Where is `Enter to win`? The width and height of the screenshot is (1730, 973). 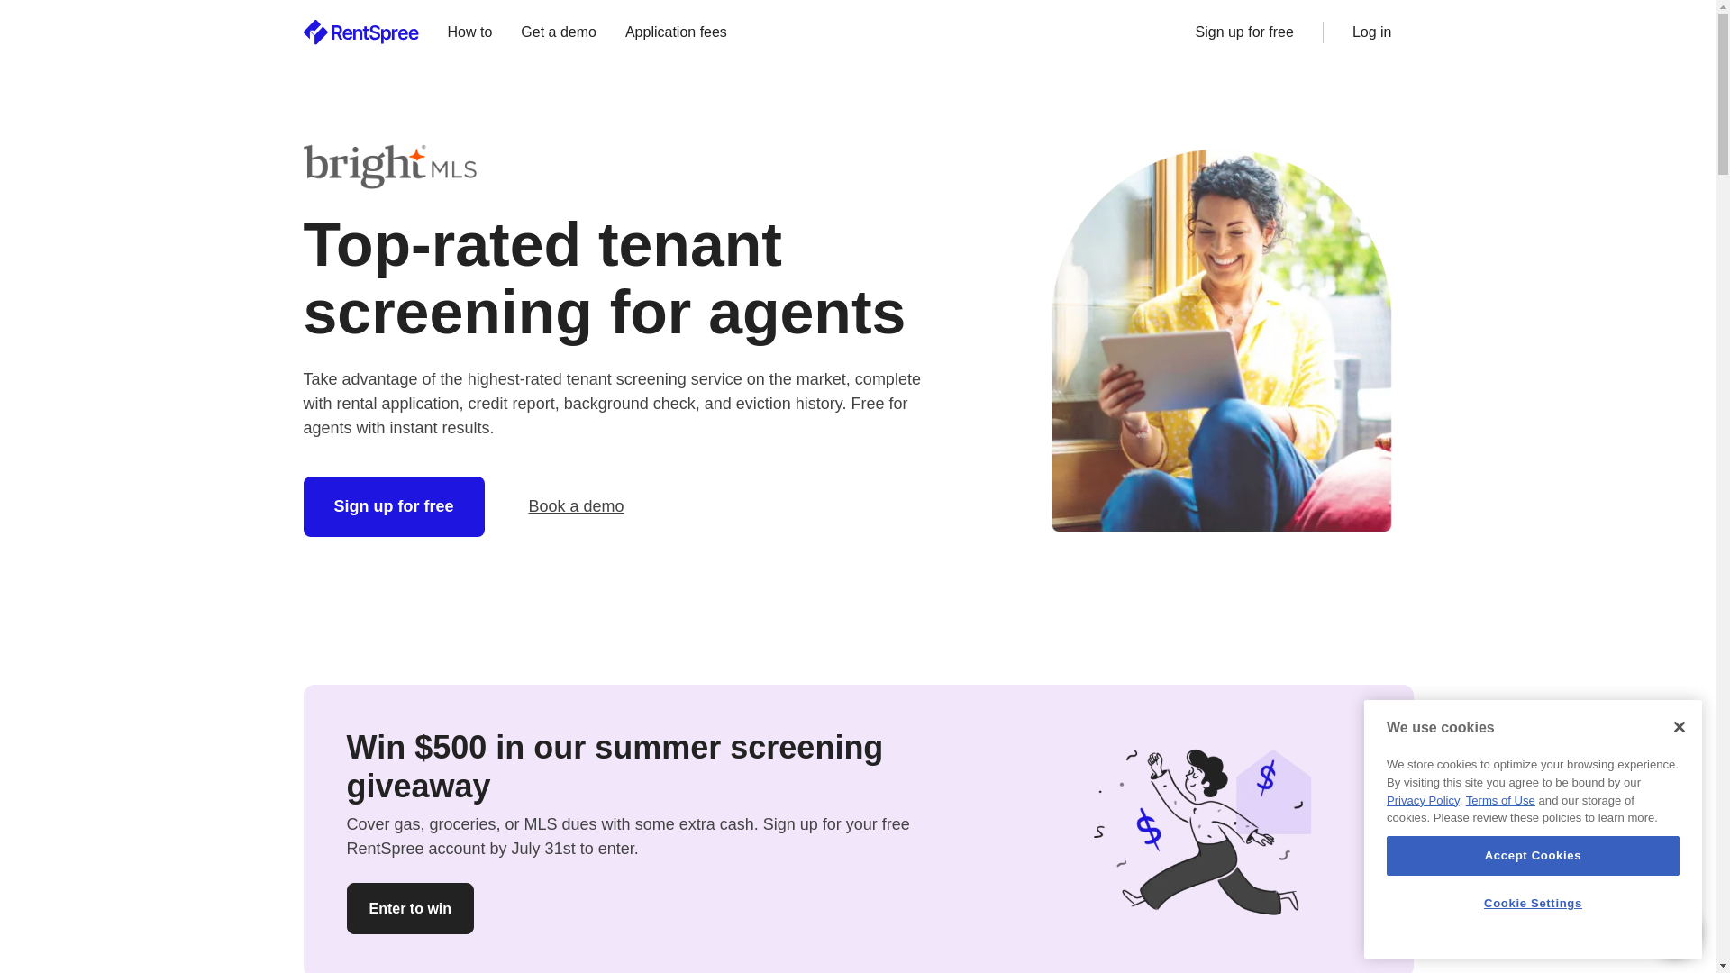
Enter to win is located at coordinates (410, 907).